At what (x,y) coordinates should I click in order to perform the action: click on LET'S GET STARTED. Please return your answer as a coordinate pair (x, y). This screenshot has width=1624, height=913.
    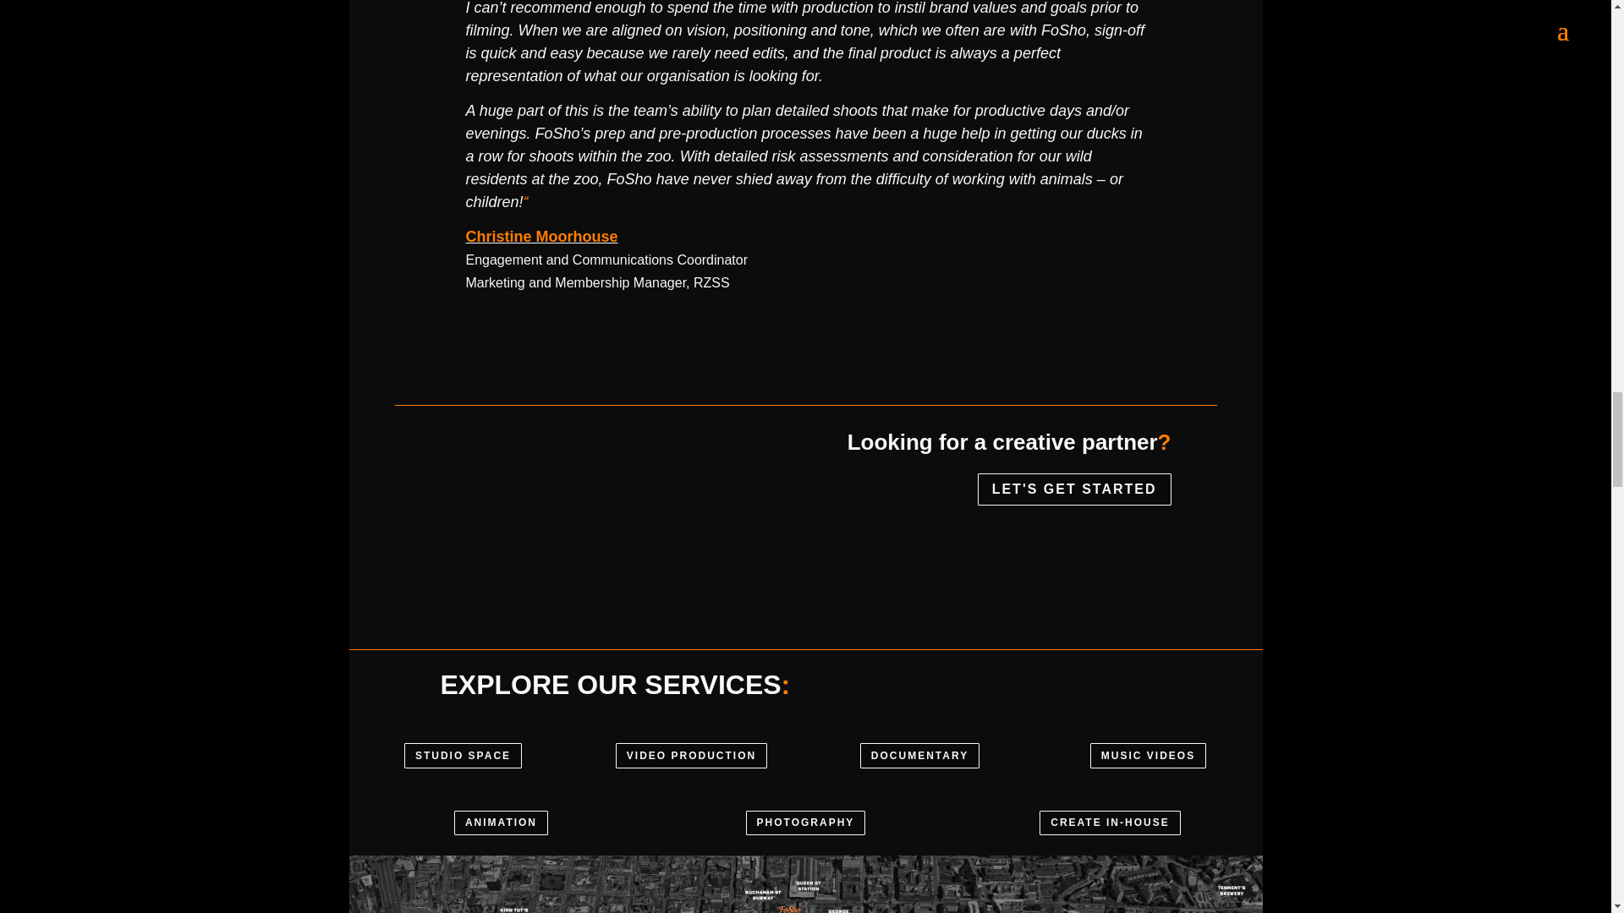
    Looking at the image, I should click on (1074, 490).